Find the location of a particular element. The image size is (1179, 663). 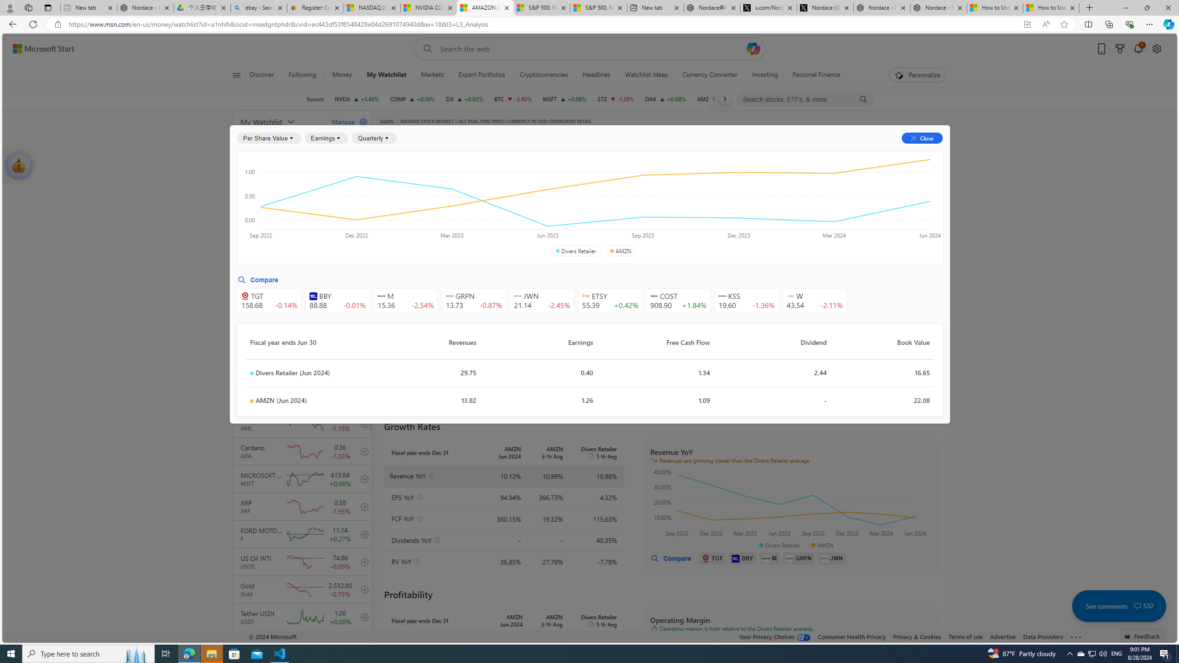

remove from your watchlist is located at coordinates (362, 230).